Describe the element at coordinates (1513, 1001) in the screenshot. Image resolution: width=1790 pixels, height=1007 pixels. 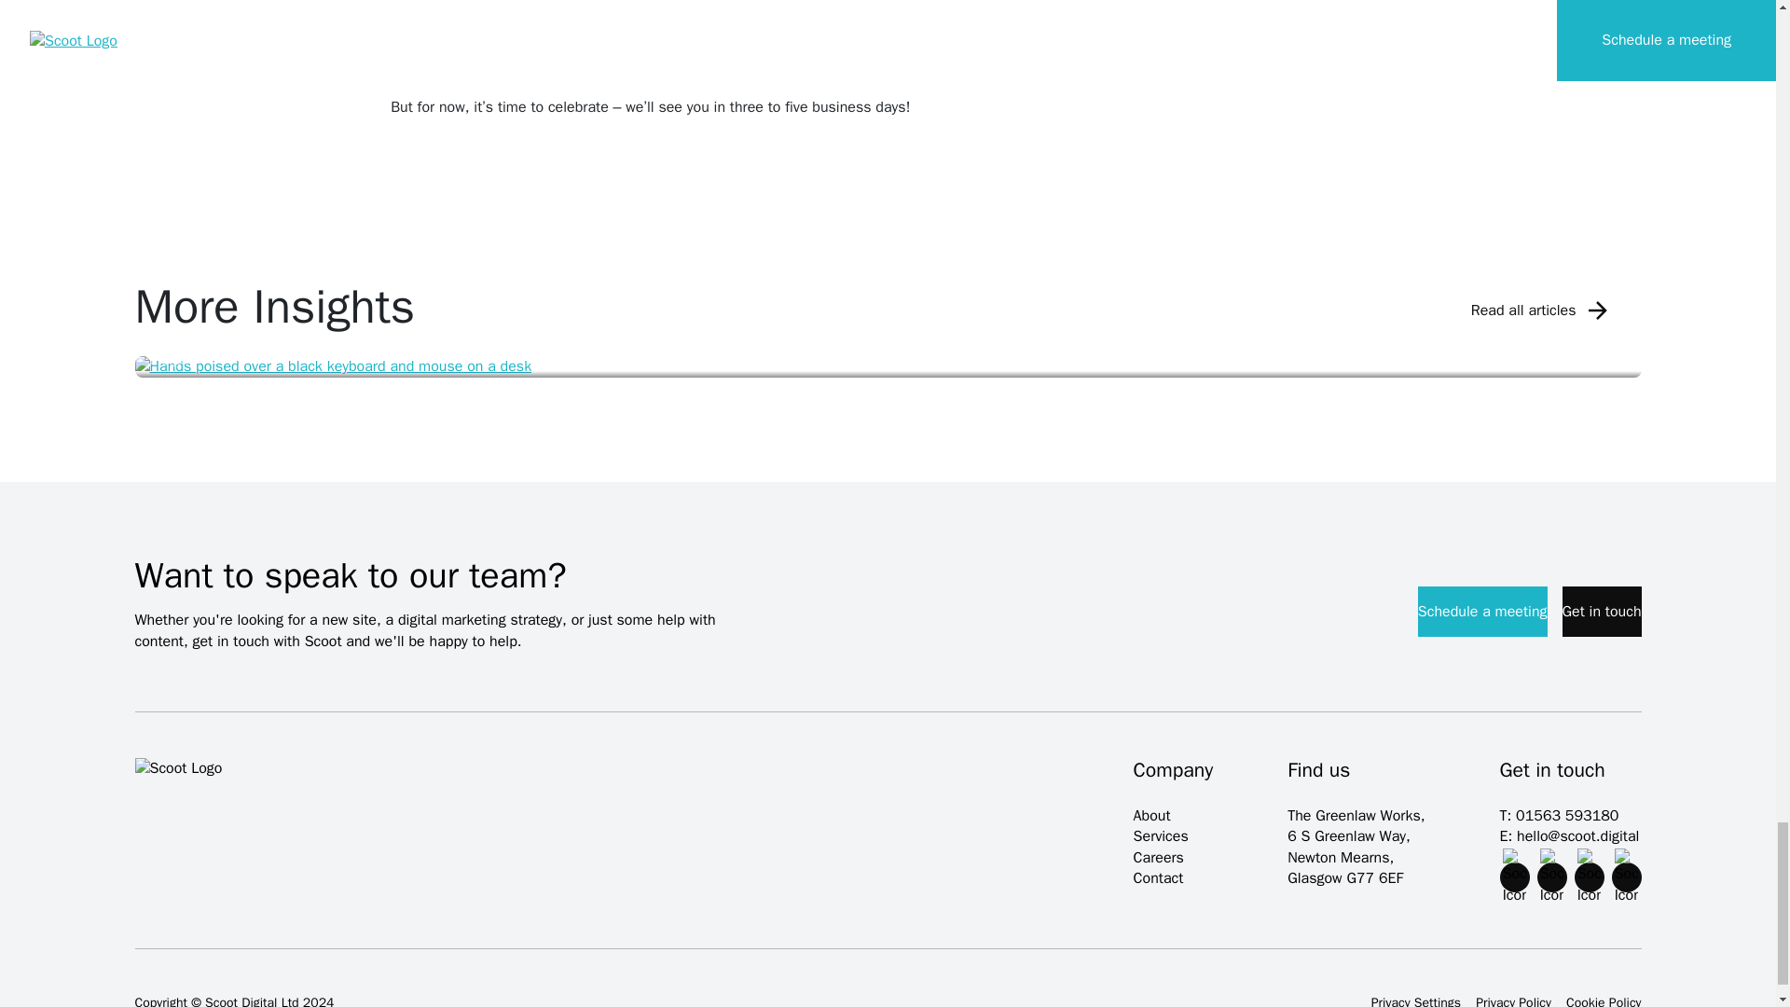
I see `Privacy Policy` at that location.